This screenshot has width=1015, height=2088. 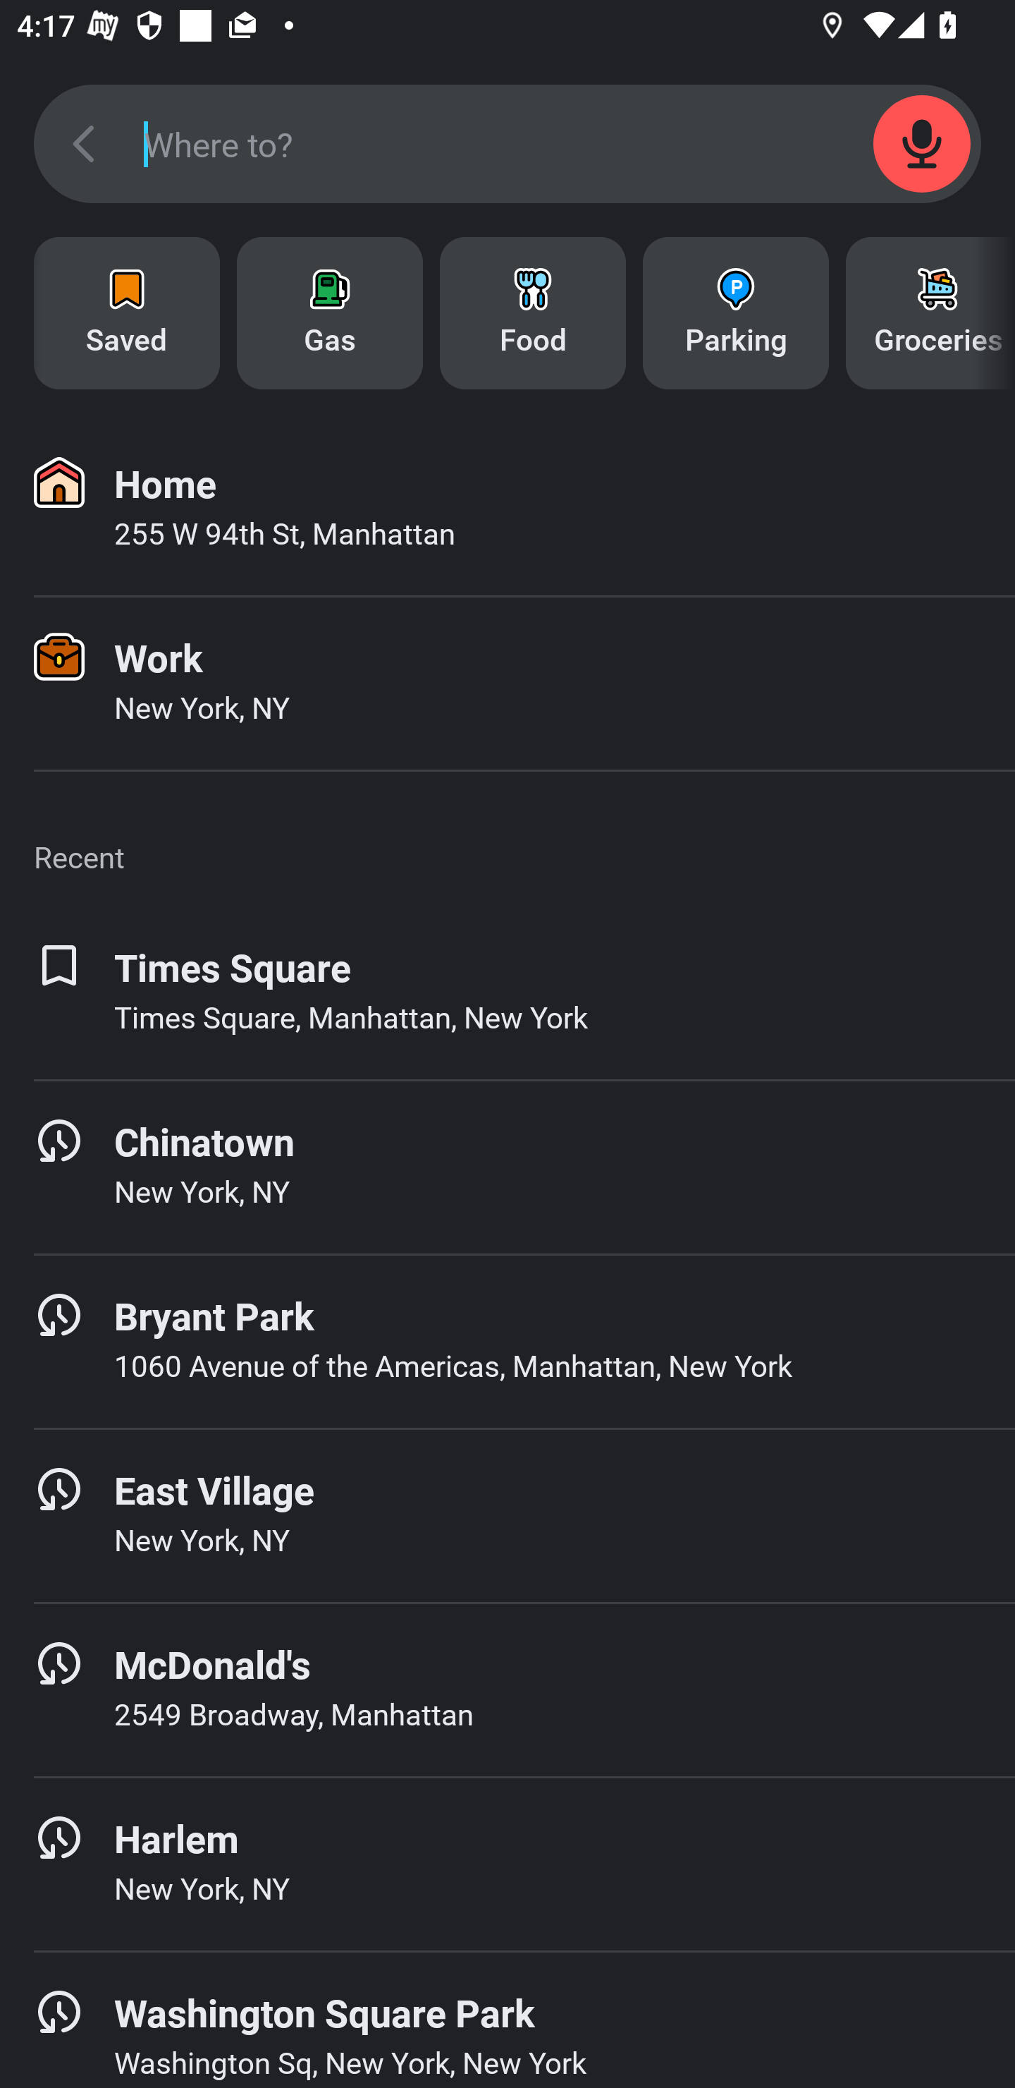 What do you see at coordinates (508, 144) in the screenshot?
I see `SEARCH_SCREEN_SEARCH_FIELD Where to?` at bounding box center [508, 144].